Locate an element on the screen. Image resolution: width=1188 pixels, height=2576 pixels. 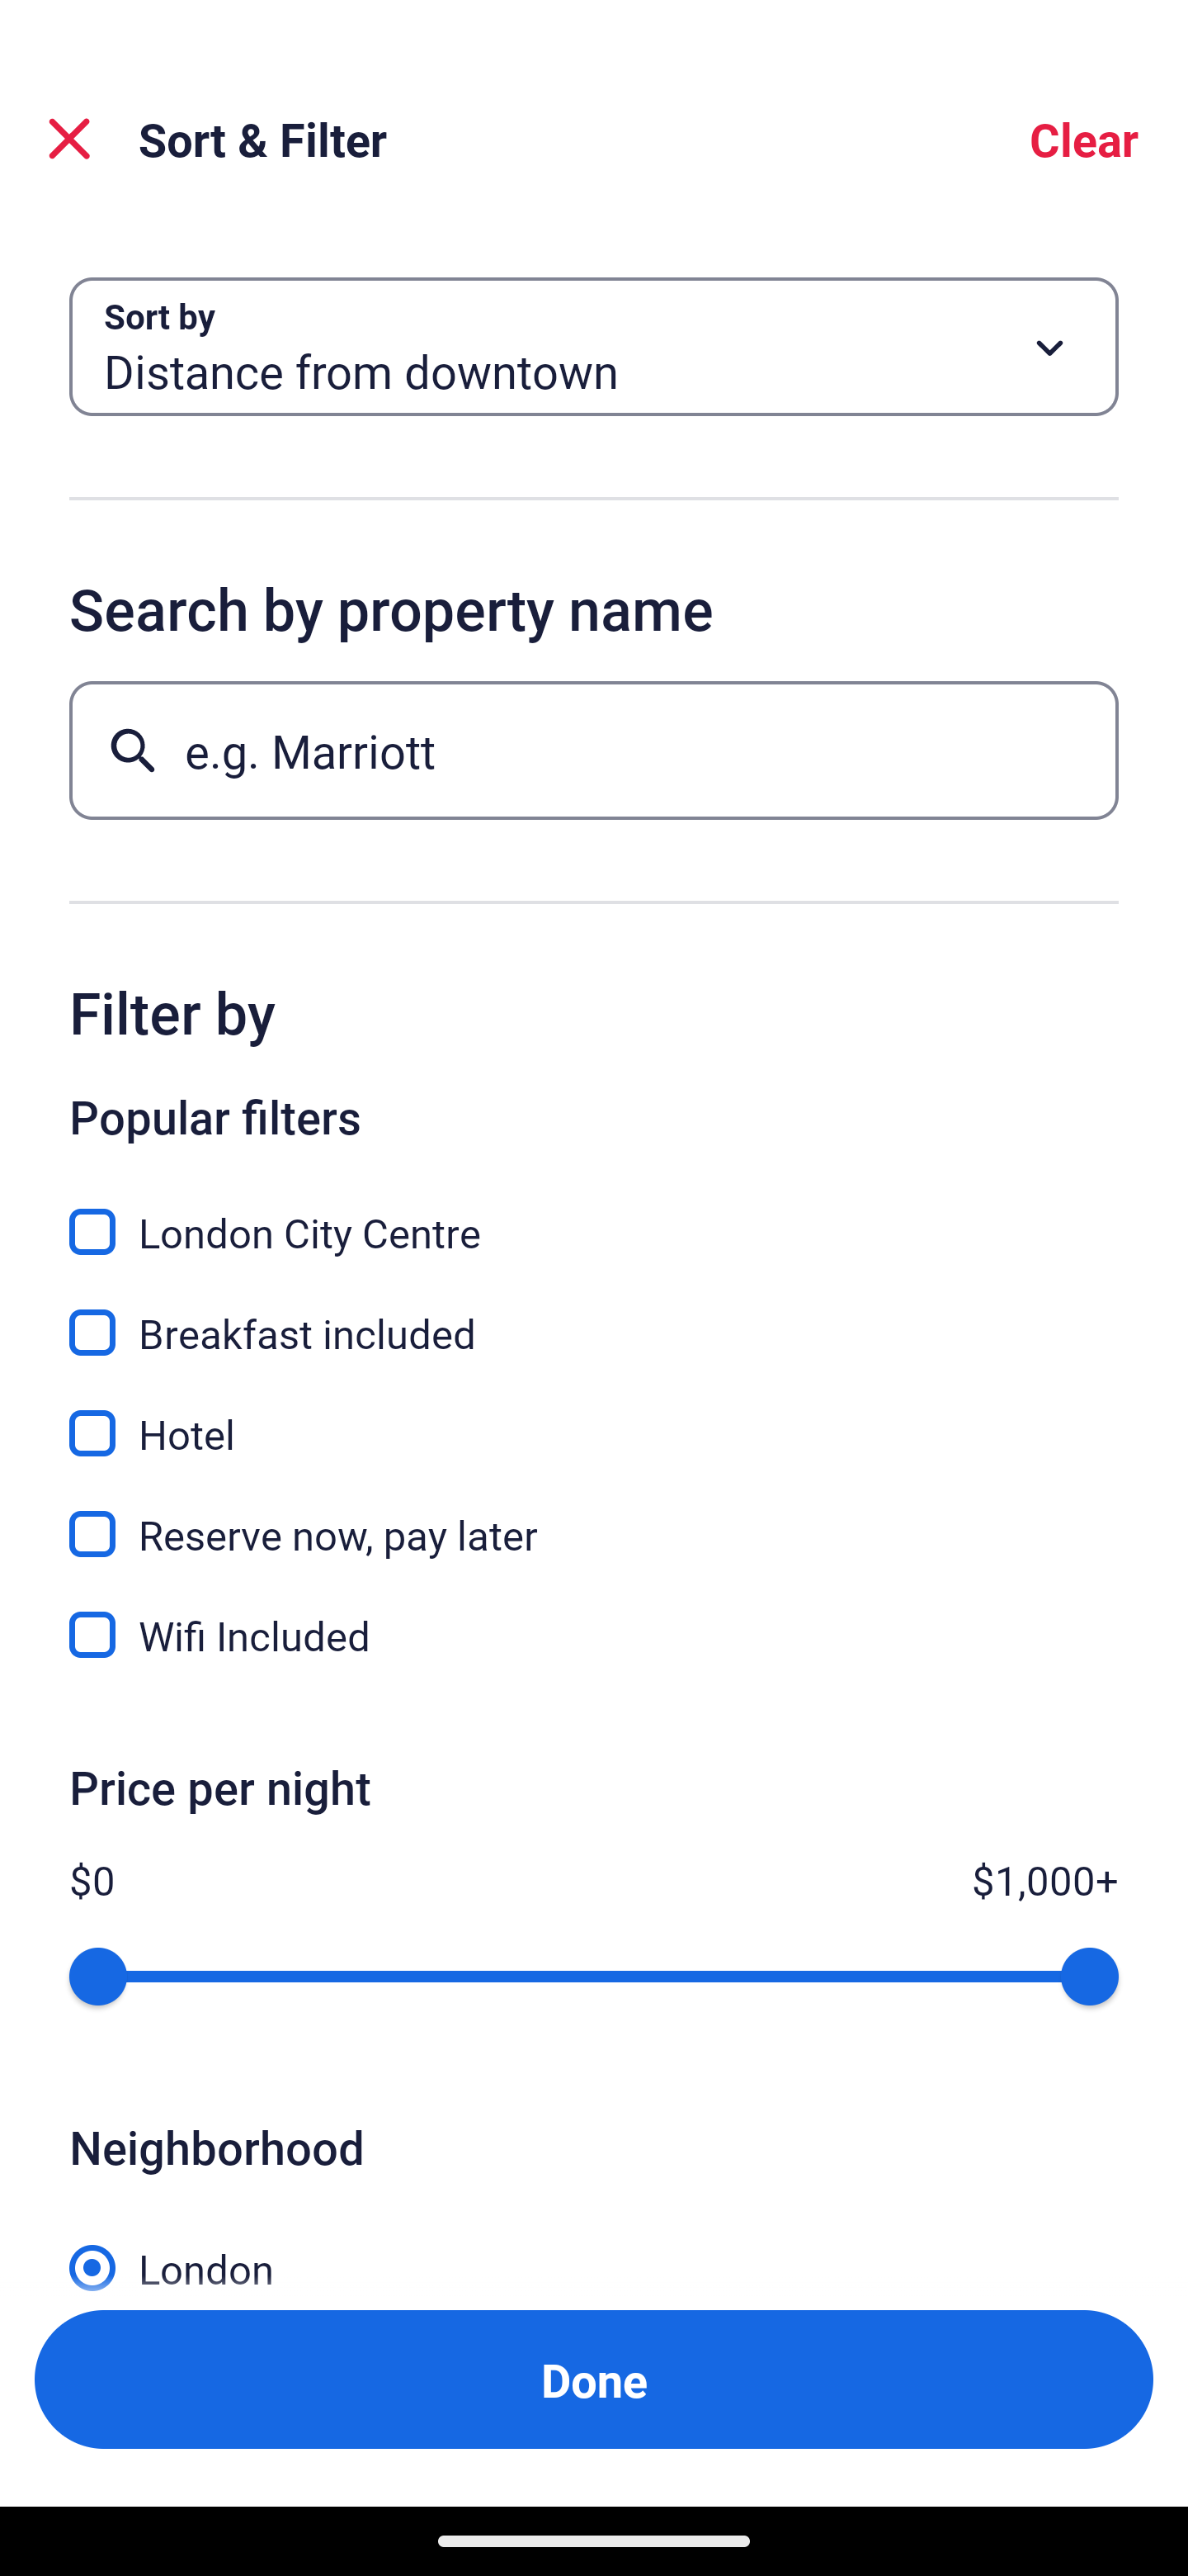
Reserve now, pay later, Reserve now, pay later is located at coordinates (594, 1516).